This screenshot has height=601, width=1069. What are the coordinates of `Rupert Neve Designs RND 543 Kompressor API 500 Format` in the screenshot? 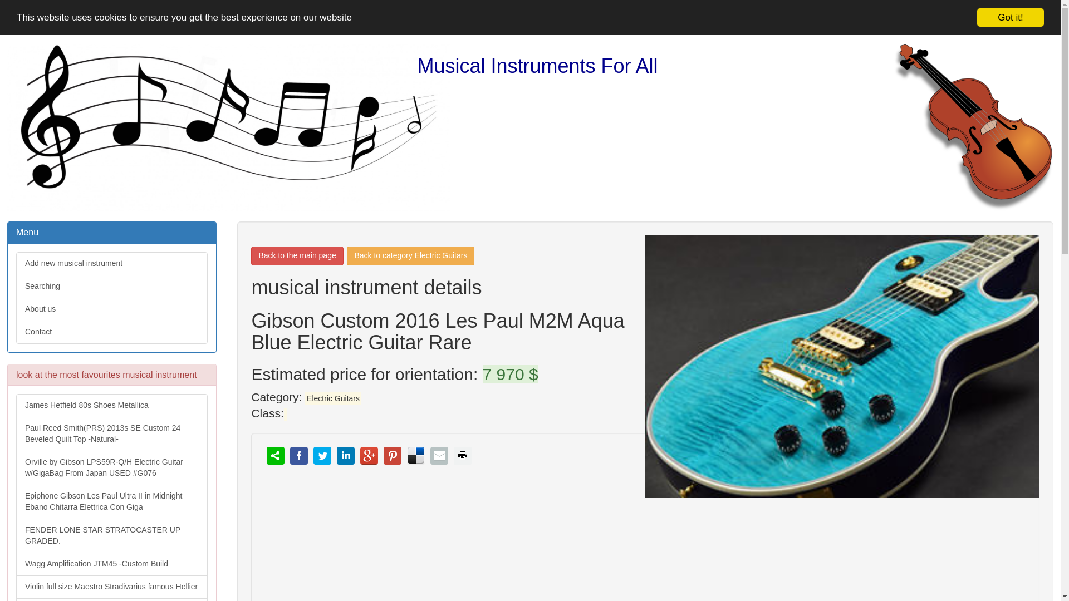 It's located at (111, 599).